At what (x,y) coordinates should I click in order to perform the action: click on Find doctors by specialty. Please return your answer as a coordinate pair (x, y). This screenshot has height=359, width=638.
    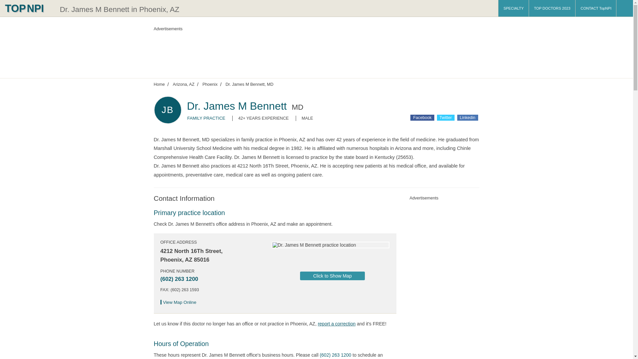
    Looking at the image, I should click on (513, 8).